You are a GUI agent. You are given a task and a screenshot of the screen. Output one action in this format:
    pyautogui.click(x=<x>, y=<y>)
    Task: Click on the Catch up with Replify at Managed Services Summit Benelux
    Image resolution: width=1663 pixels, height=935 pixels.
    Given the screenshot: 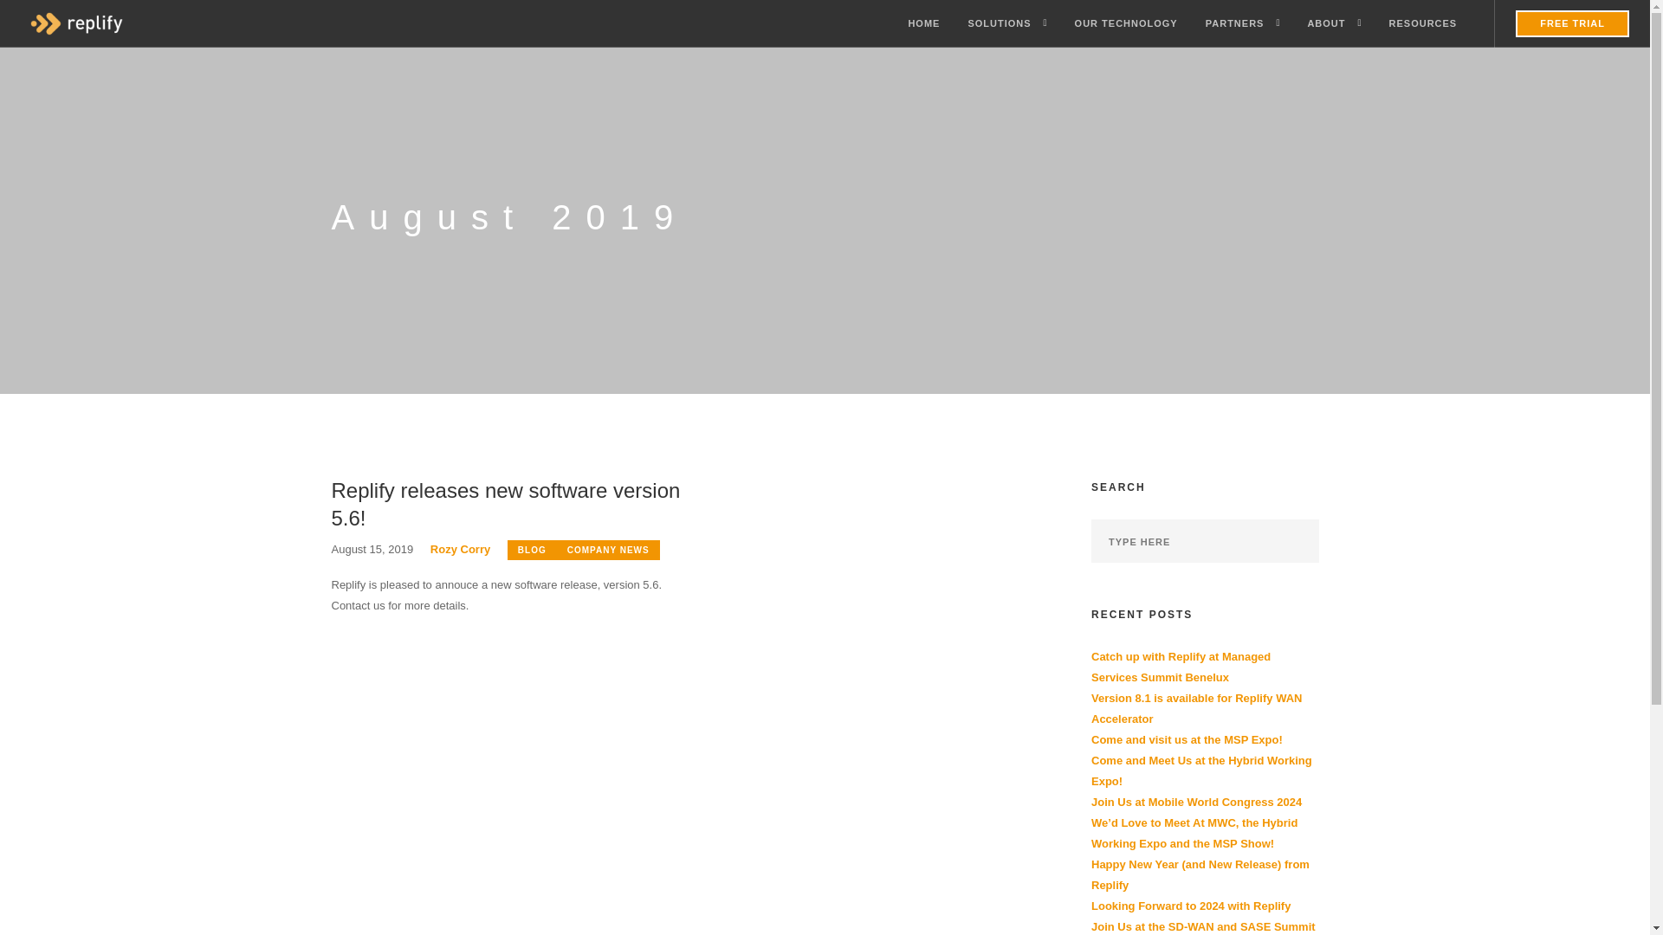 What is the action you would take?
    pyautogui.click(x=1180, y=667)
    